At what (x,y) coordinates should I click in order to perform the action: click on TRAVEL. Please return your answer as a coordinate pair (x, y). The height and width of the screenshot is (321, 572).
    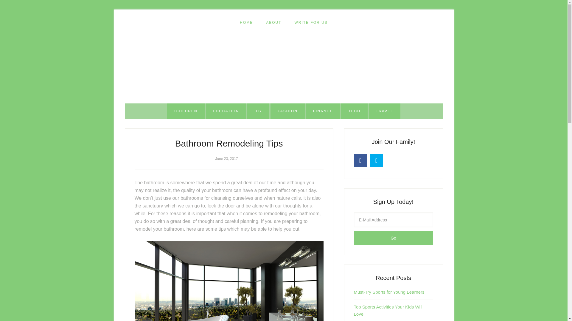
    Looking at the image, I should click on (385, 111).